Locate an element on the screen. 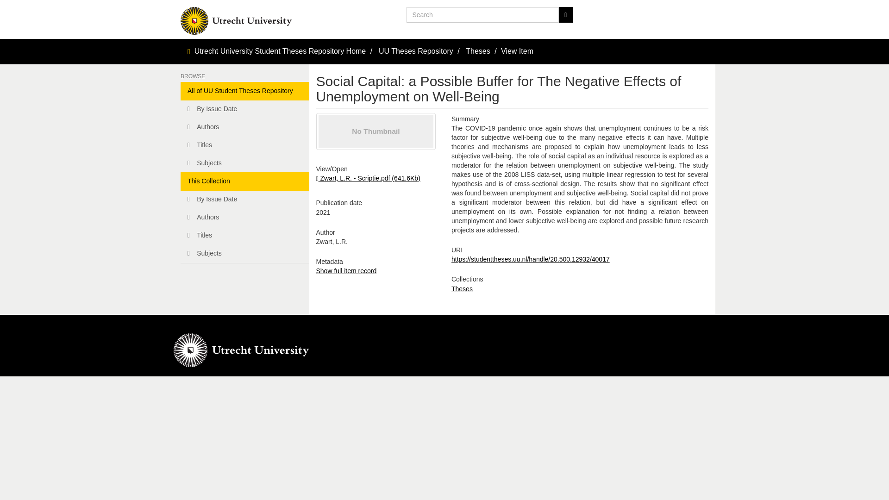 This screenshot has height=500, width=889. By Issue Date is located at coordinates (244, 200).